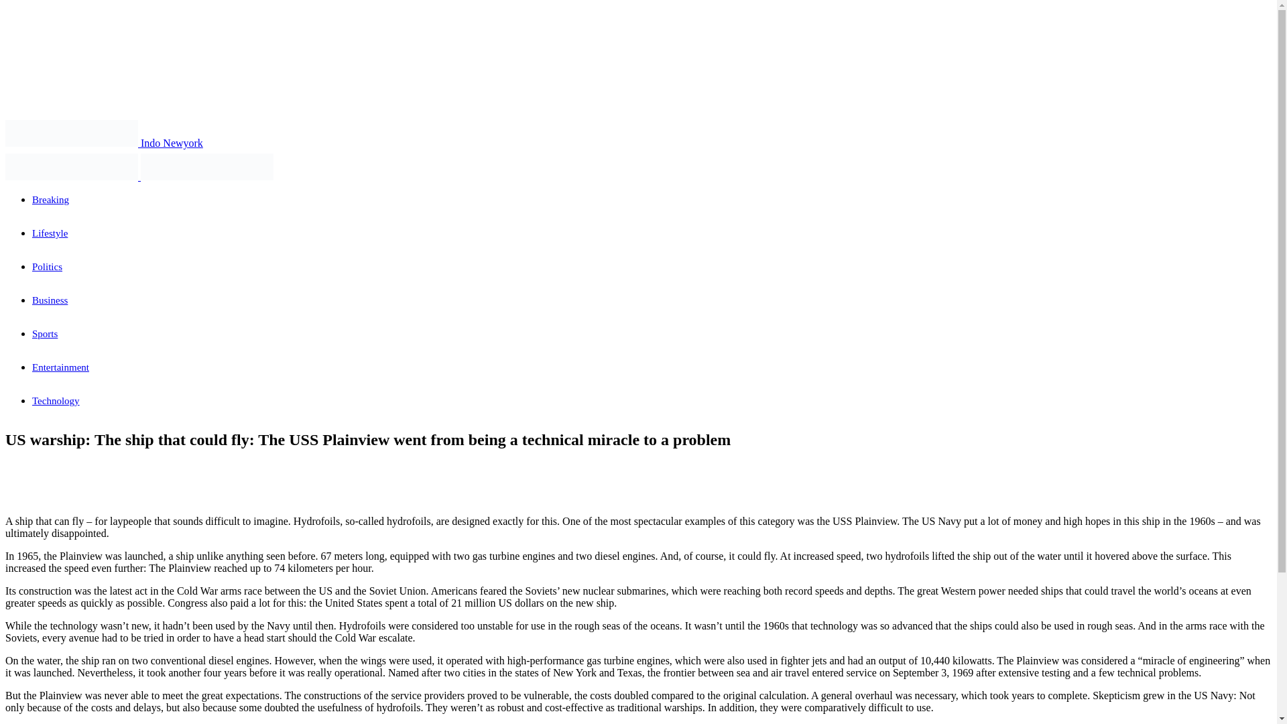 This screenshot has height=724, width=1287. What do you see at coordinates (47, 267) in the screenshot?
I see `Politics` at bounding box center [47, 267].